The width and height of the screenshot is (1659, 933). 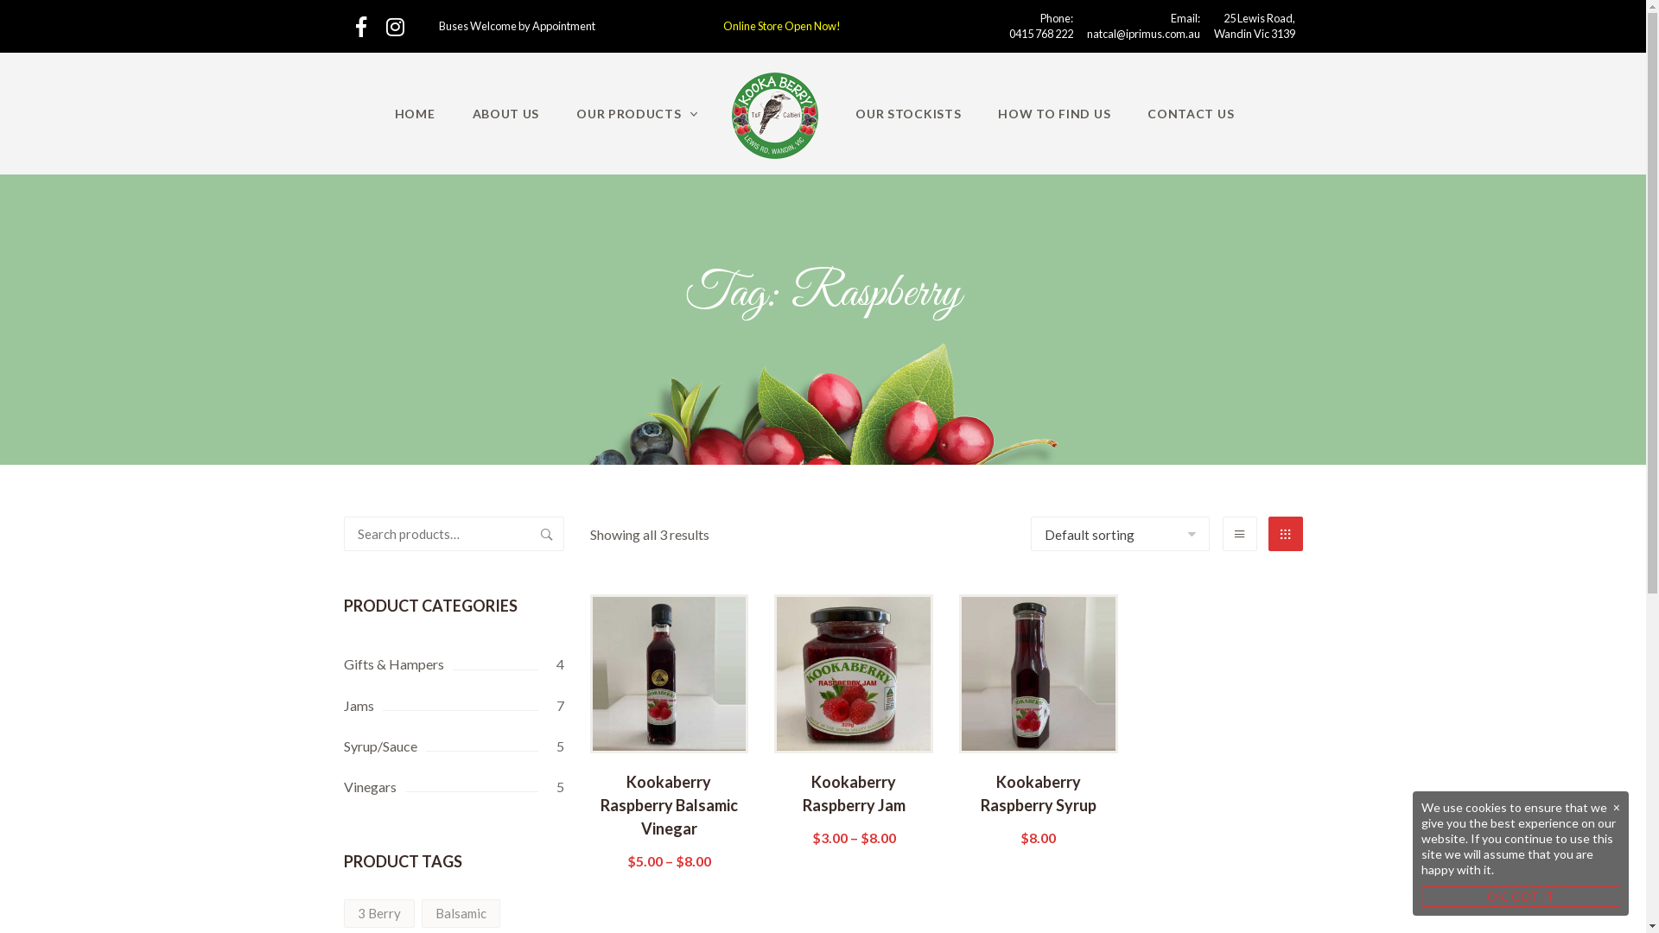 What do you see at coordinates (1041, 34) in the screenshot?
I see `0415 768 222` at bounding box center [1041, 34].